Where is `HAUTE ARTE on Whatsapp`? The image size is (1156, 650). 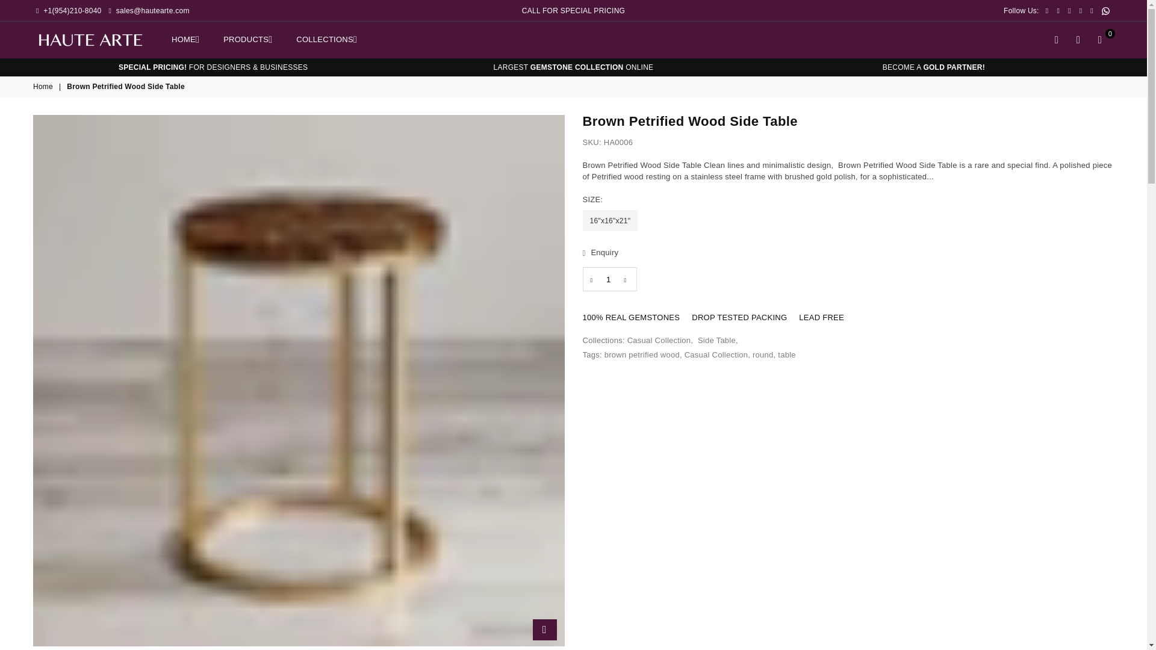 HAUTE ARTE on Whatsapp is located at coordinates (1105, 11).